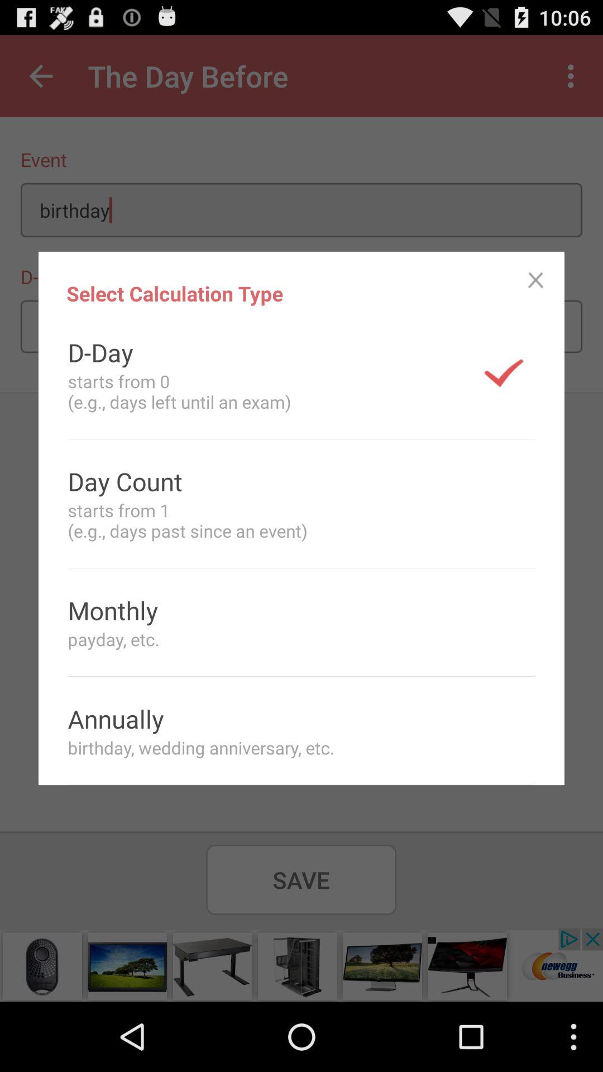 Image resolution: width=603 pixels, height=1072 pixels. What do you see at coordinates (536, 280) in the screenshot?
I see `turn off the icon at the top right corner` at bounding box center [536, 280].